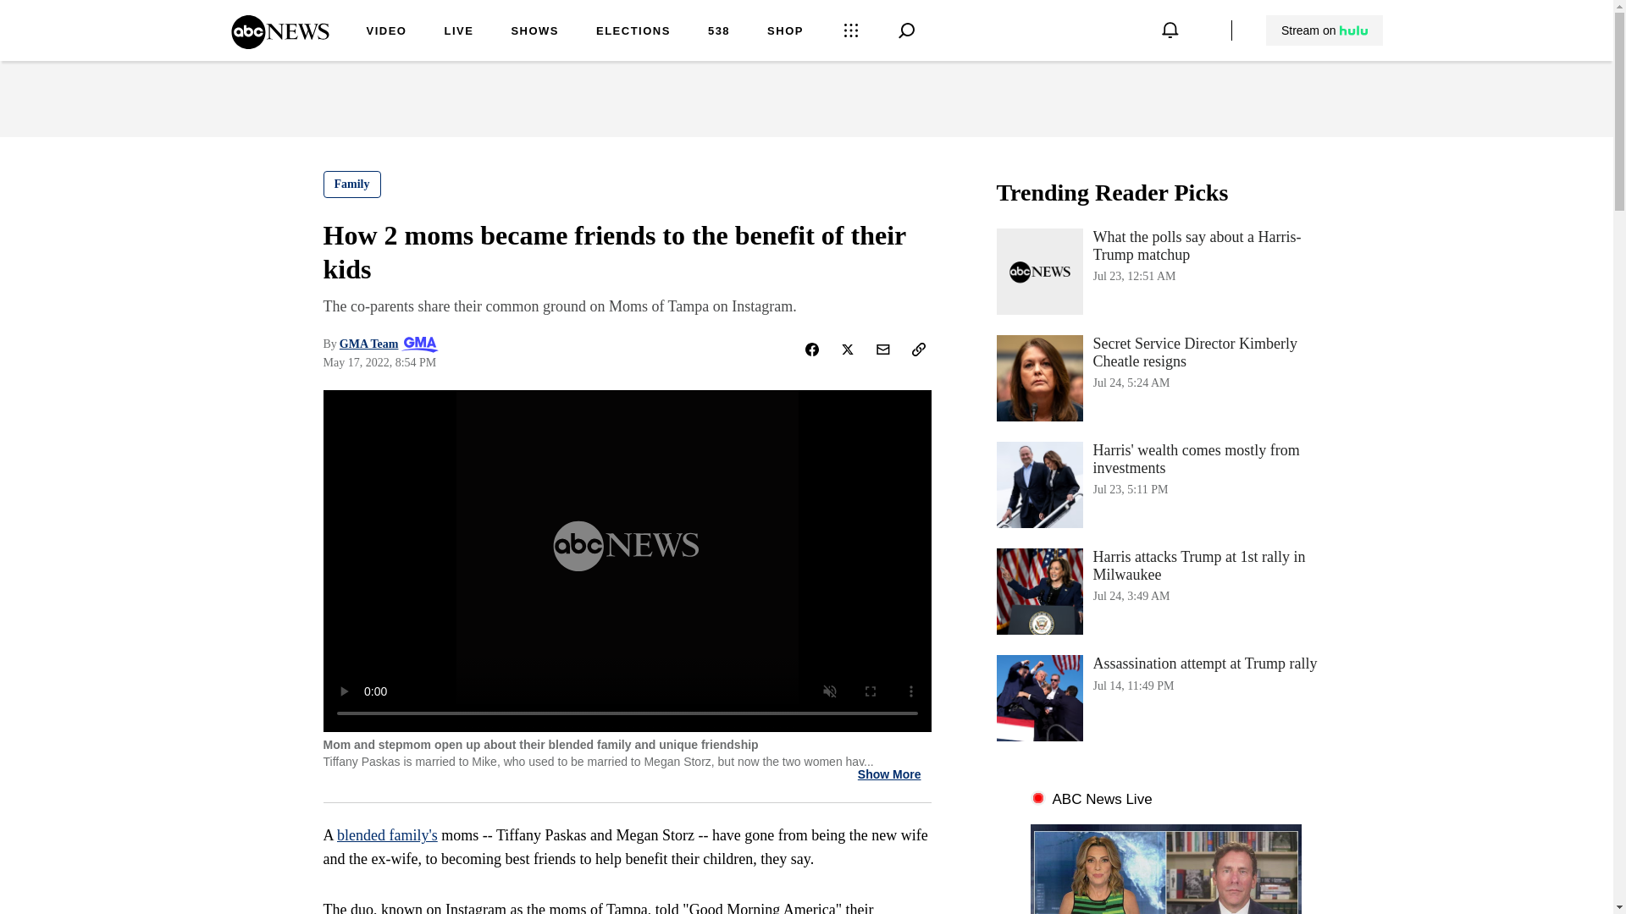 The height and width of the screenshot is (914, 1626). What do you see at coordinates (386, 32) in the screenshot?
I see `VIDEO` at bounding box center [386, 32].